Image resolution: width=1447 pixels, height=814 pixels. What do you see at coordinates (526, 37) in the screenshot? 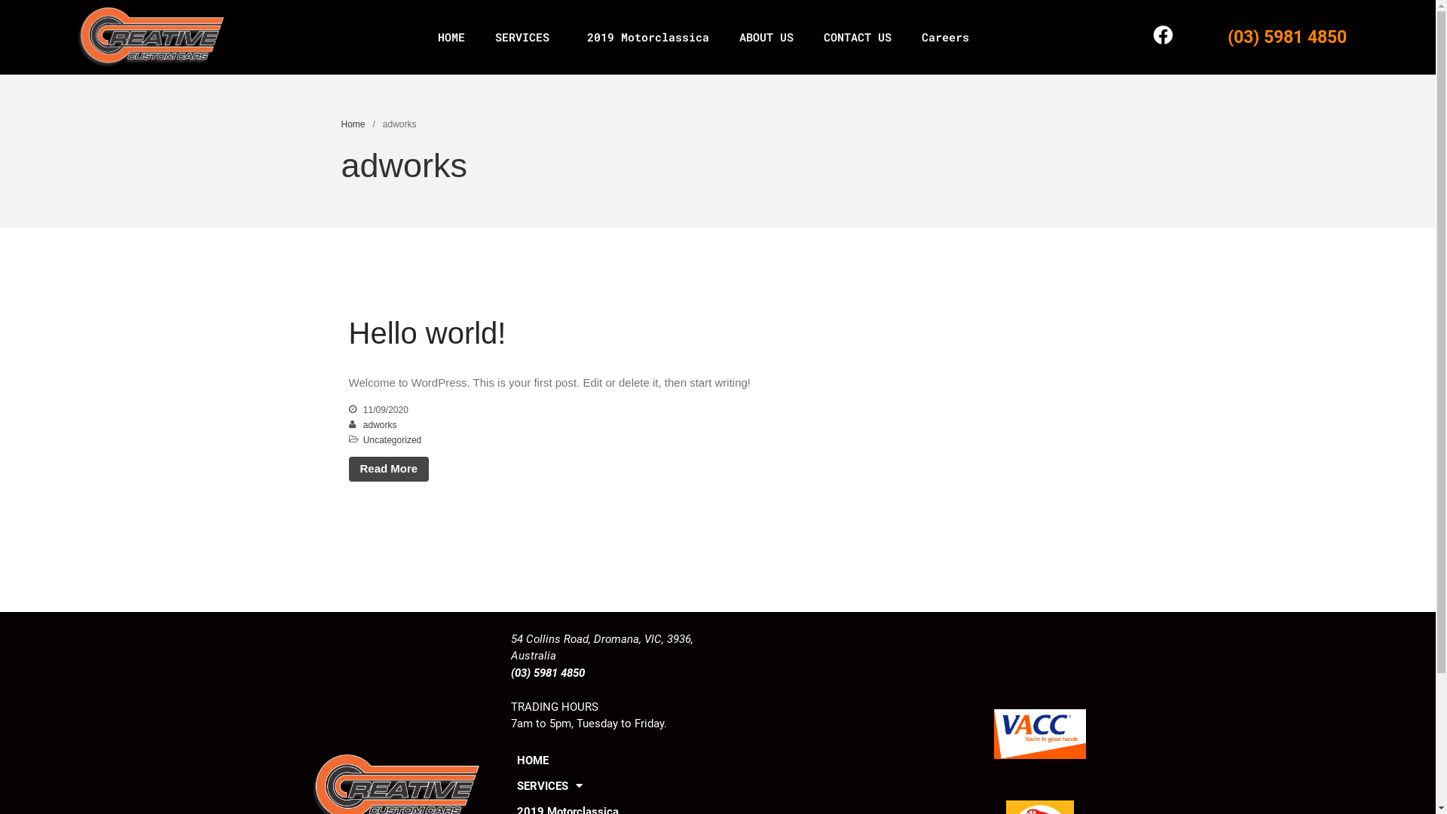
I see `SERVICES` at bounding box center [526, 37].